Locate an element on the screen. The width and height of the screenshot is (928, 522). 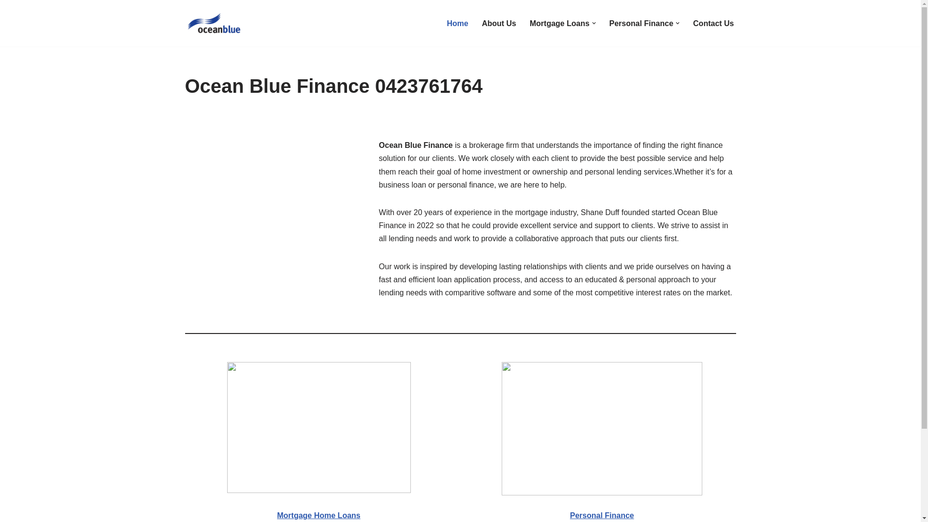
Mortgage Loans is located at coordinates (560, 23).